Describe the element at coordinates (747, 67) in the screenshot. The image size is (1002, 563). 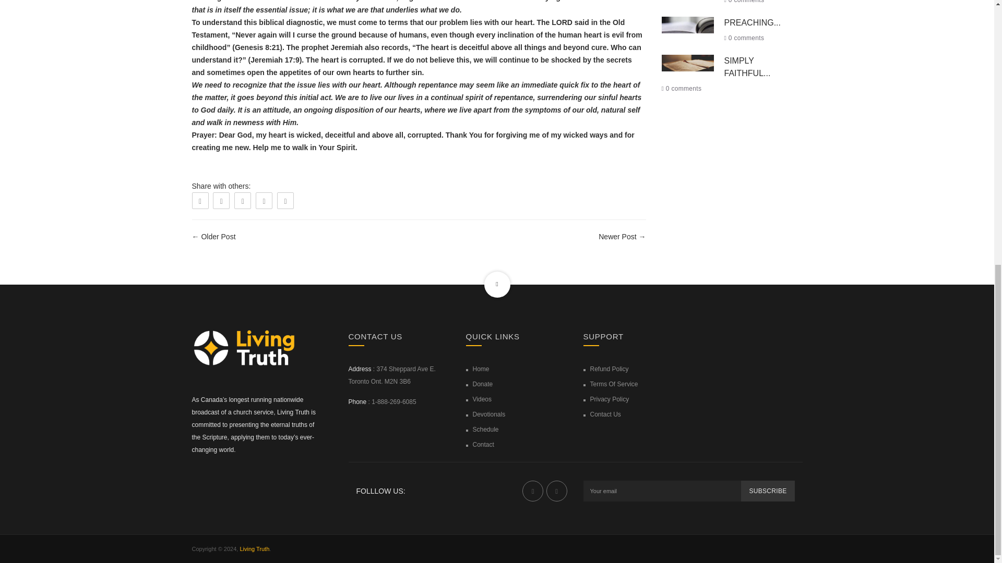
I see `SIMPLY FAITHFUL...` at that location.